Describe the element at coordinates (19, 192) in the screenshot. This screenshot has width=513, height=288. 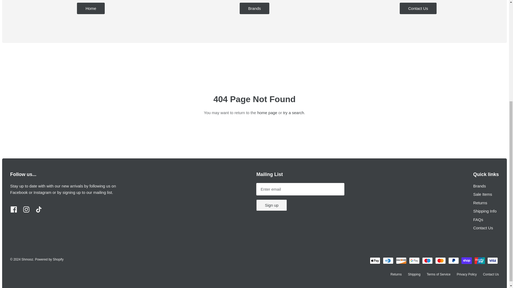
I see `Shmooz Facebook` at that location.